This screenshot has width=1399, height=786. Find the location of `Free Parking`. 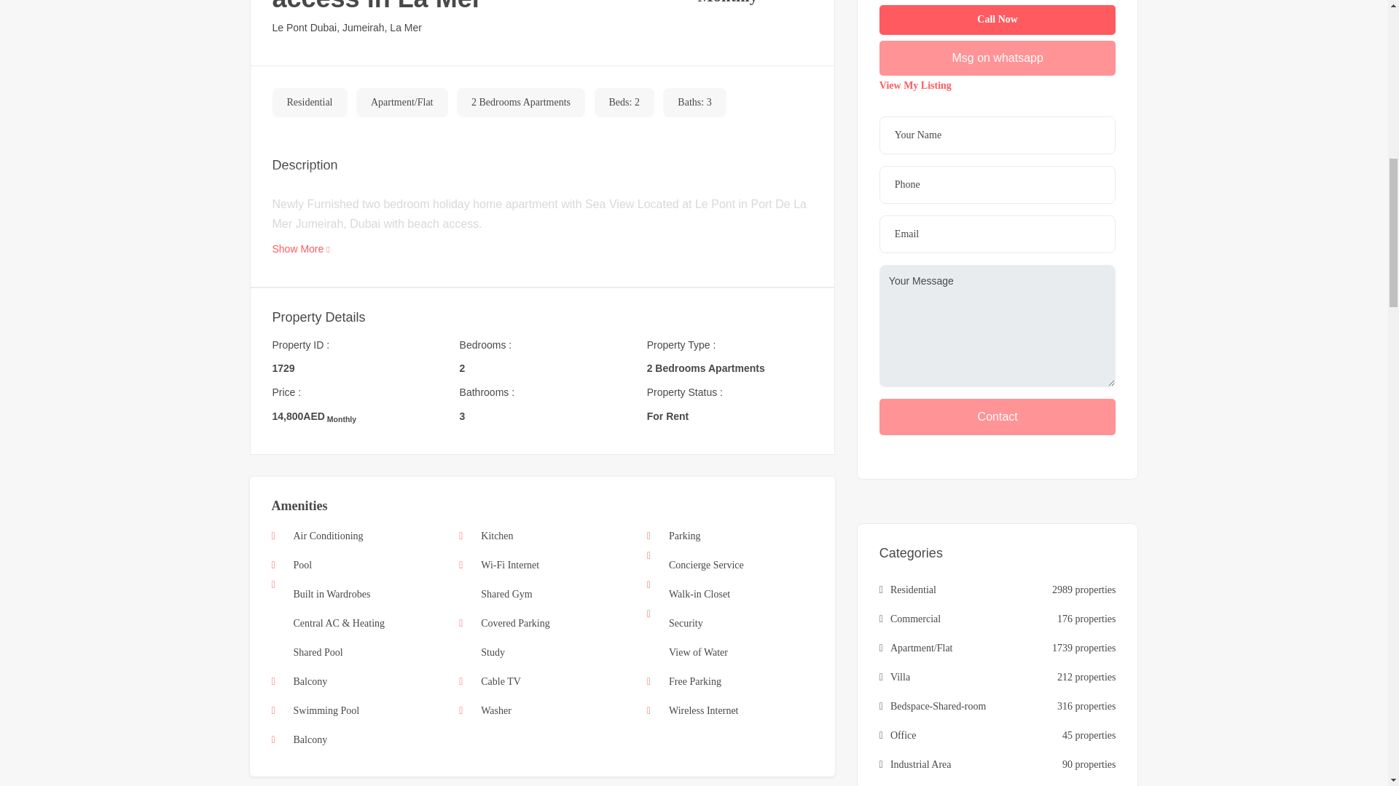

Free Parking is located at coordinates (695, 681).